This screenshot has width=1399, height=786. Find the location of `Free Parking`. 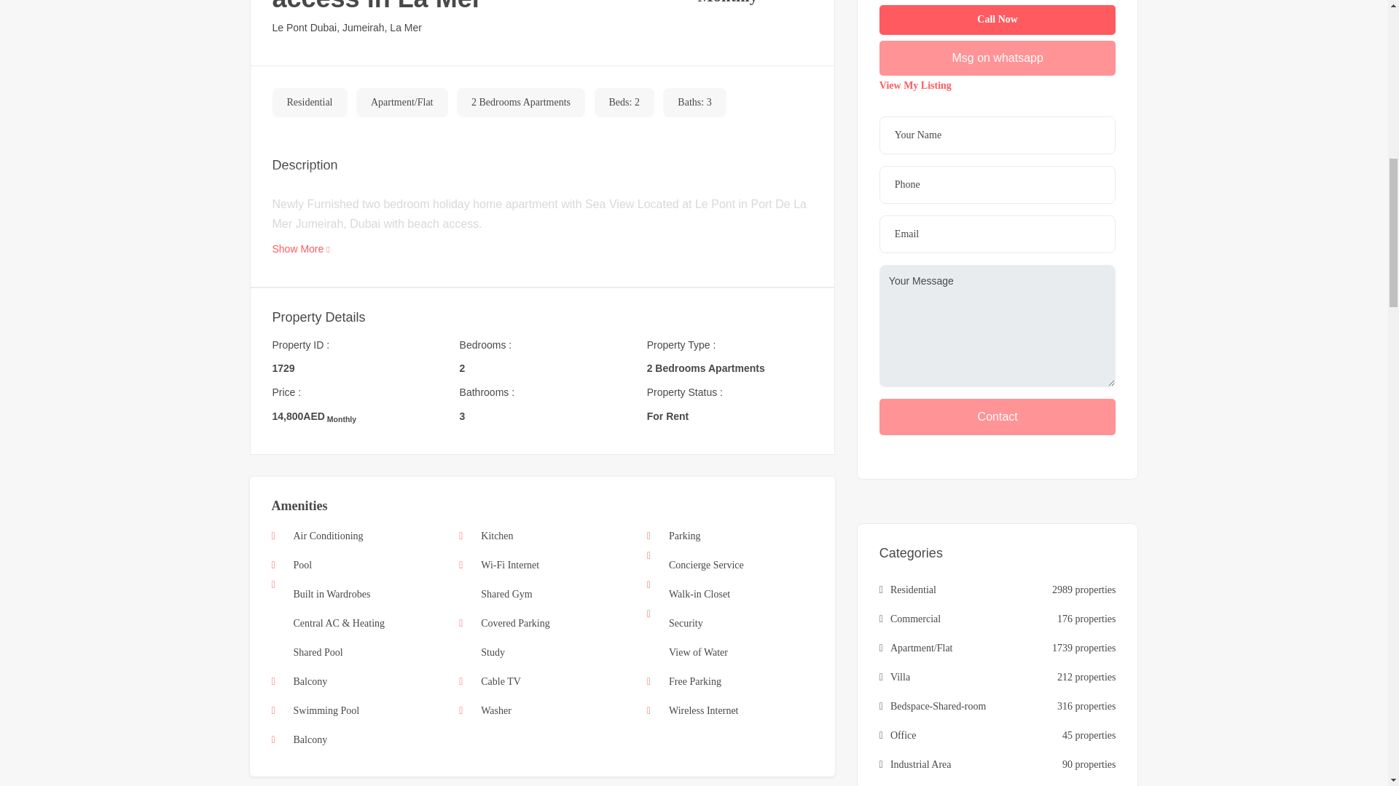

Free Parking is located at coordinates (695, 681).